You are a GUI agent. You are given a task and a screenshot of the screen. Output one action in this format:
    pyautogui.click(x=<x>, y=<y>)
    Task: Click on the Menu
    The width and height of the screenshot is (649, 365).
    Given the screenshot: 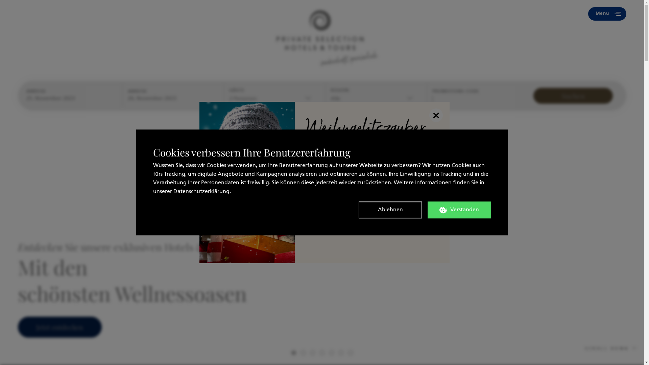 What is the action you would take?
    pyautogui.click(x=607, y=14)
    